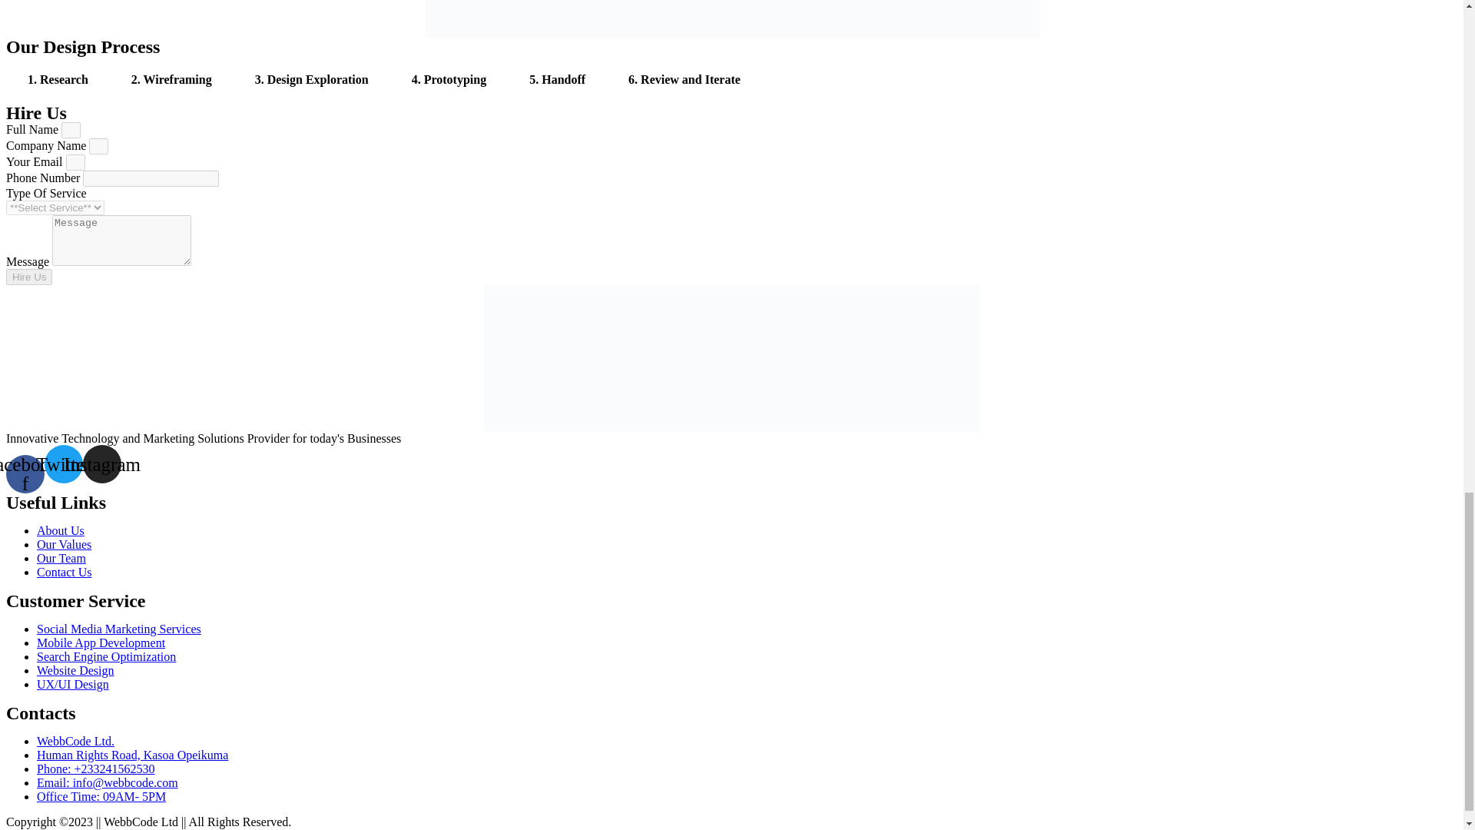 This screenshot has width=1475, height=830. What do you see at coordinates (25, 473) in the screenshot?
I see `Facebook-f` at bounding box center [25, 473].